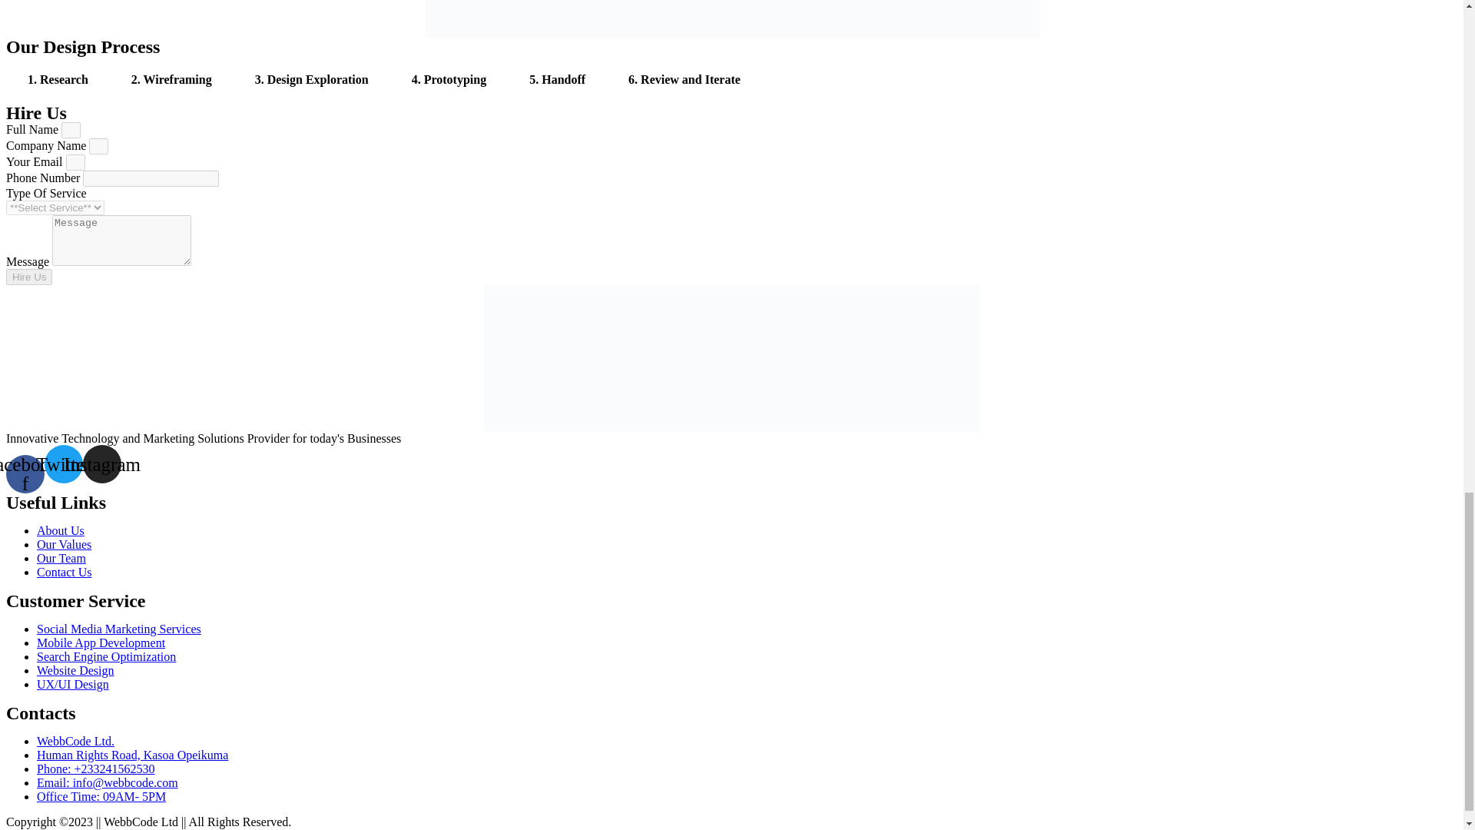 This screenshot has width=1475, height=830. What do you see at coordinates (25, 473) in the screenshot?
I see `Facebook-f` at bounding box center [25, 473].